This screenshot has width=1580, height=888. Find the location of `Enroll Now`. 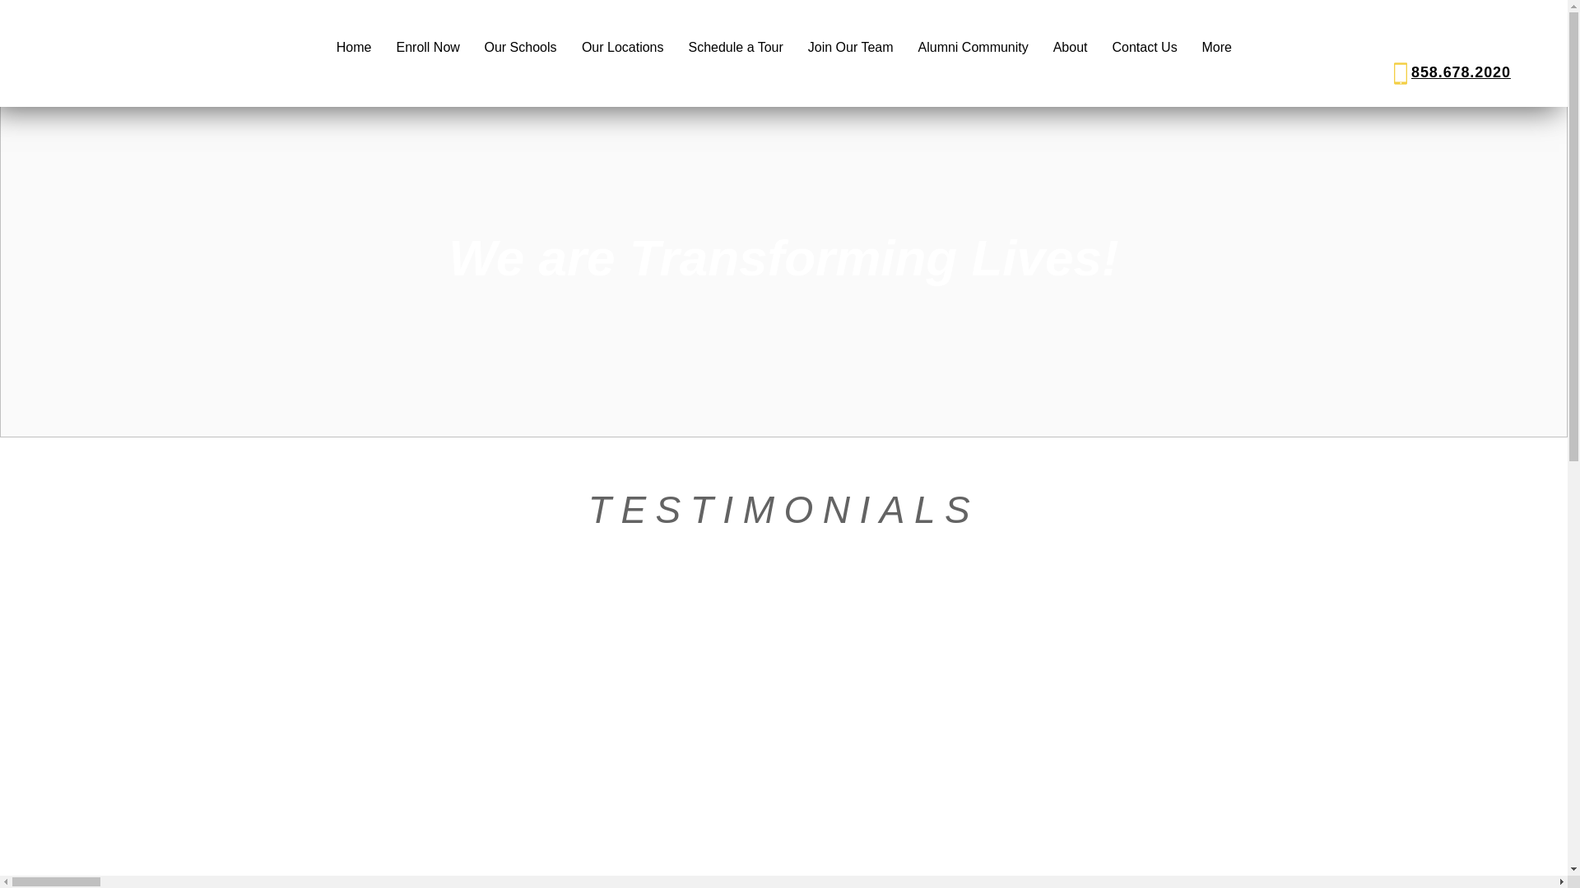

Enroll Now is located at coordinates (427, 48).